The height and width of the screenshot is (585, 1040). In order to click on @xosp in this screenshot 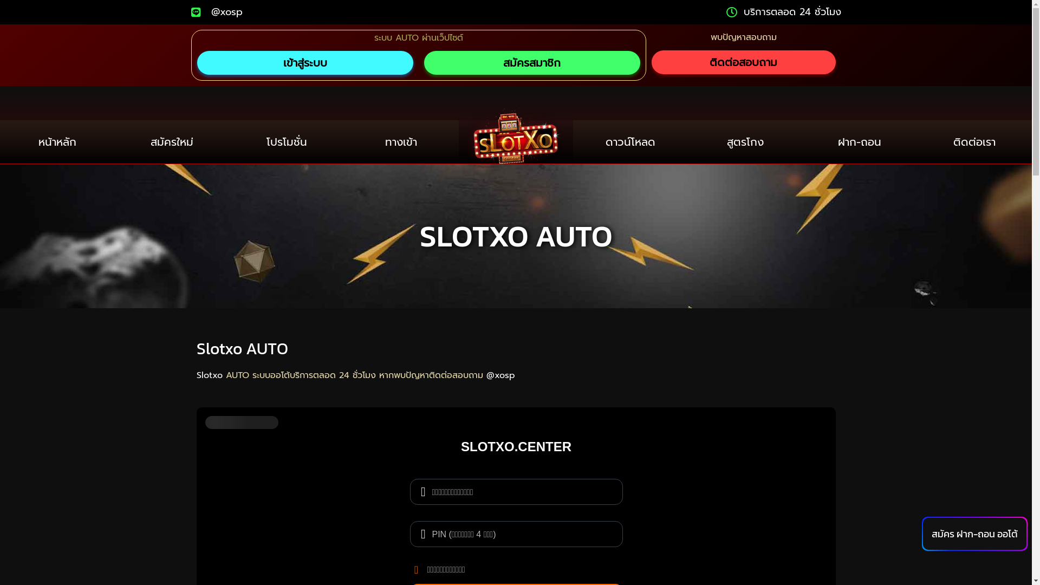, I will do `click(500, 375)`.